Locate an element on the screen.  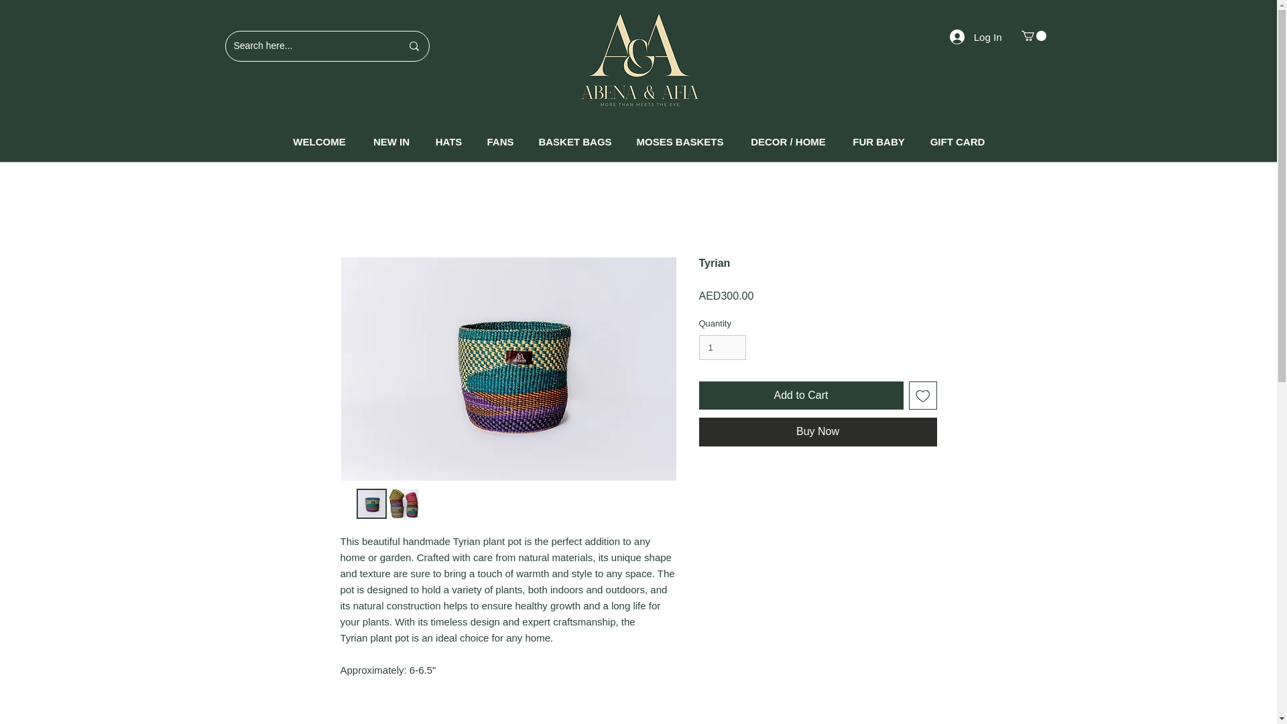
Log In is located at coordinates (976, 36).